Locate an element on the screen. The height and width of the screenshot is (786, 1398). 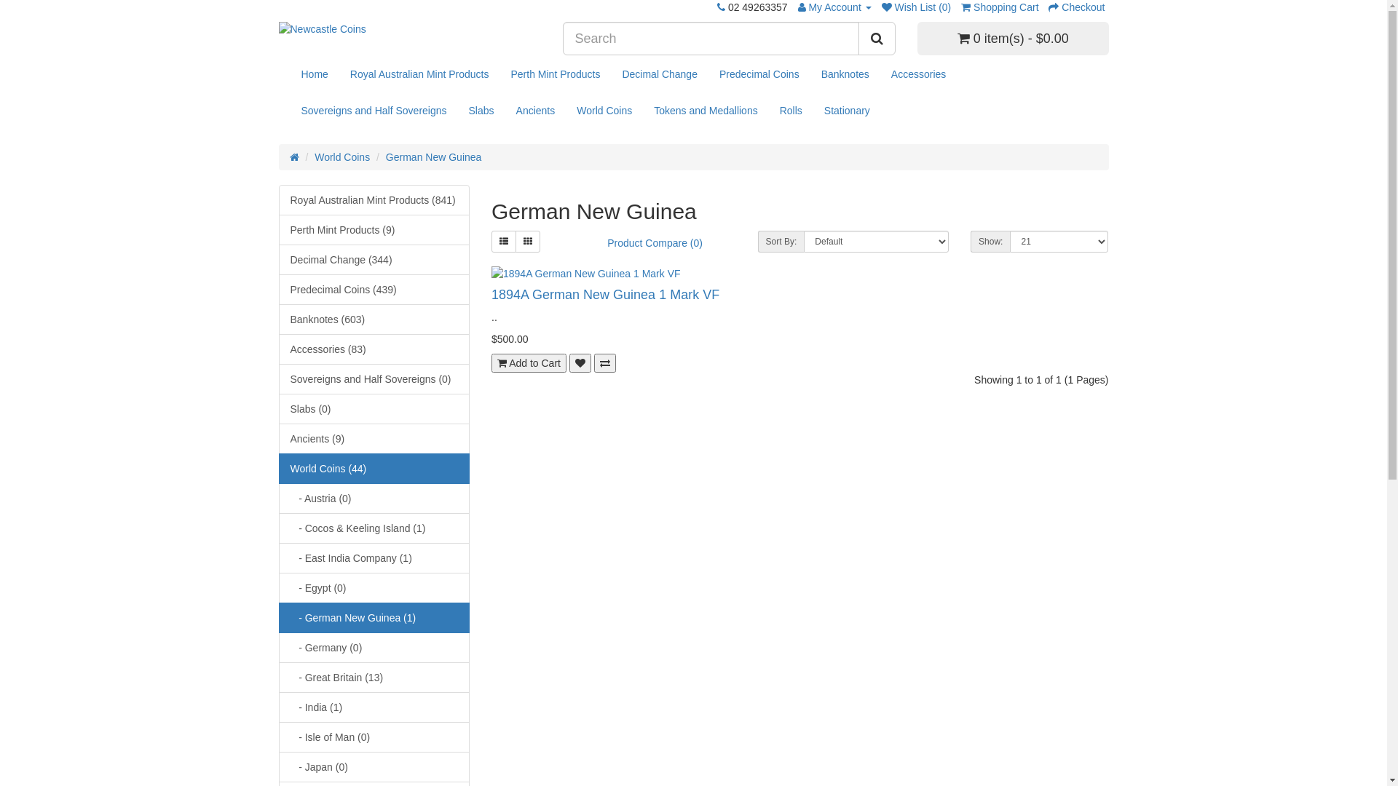
   - India (1) is located at coordinates (374, 707).